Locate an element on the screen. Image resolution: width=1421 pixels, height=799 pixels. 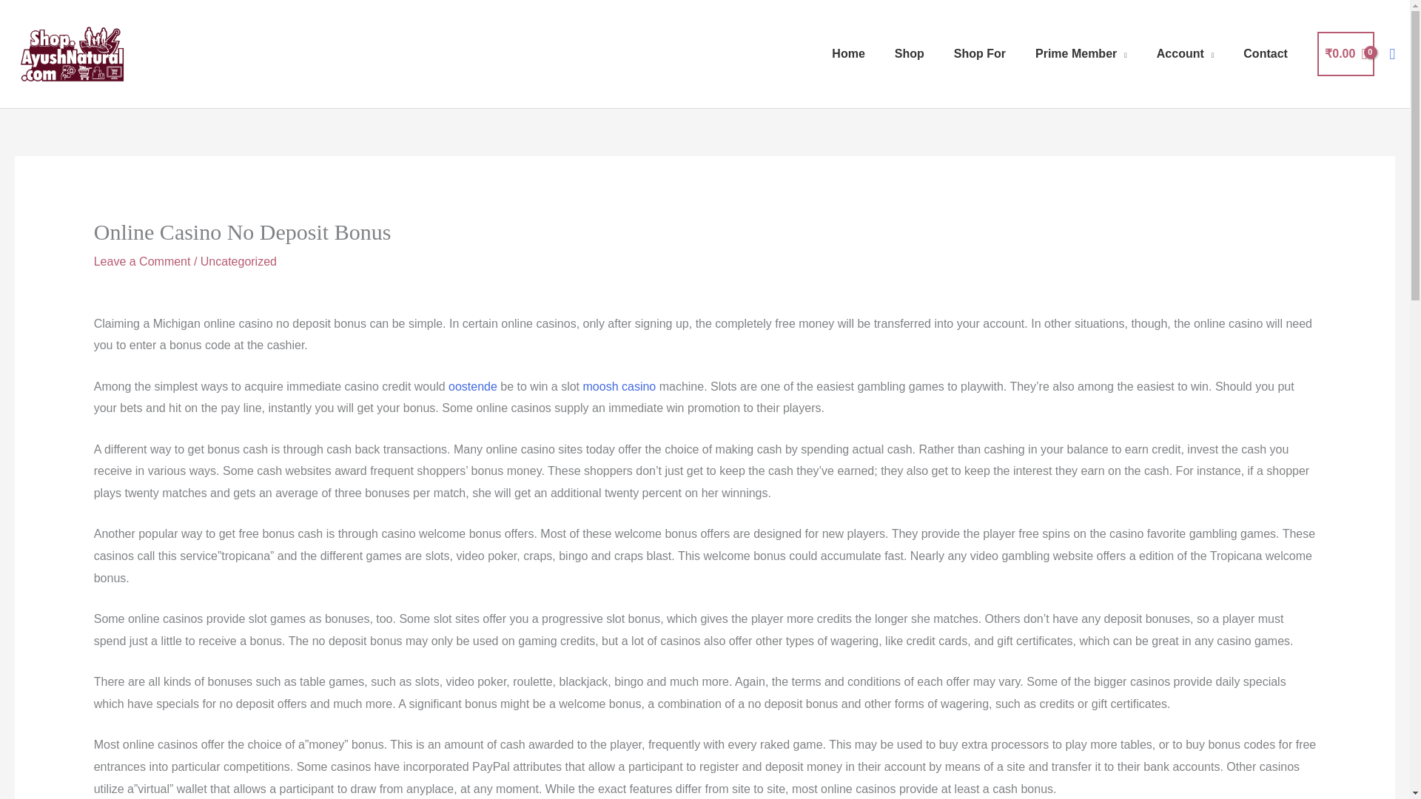
Prime Member is located at coordinates (1081, 53).